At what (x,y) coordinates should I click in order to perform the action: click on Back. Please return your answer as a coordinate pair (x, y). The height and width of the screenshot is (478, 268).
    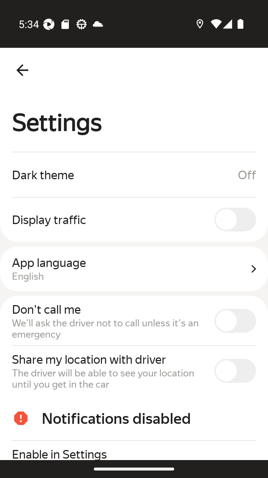
    Looking at the image, I should click on (22, 70).